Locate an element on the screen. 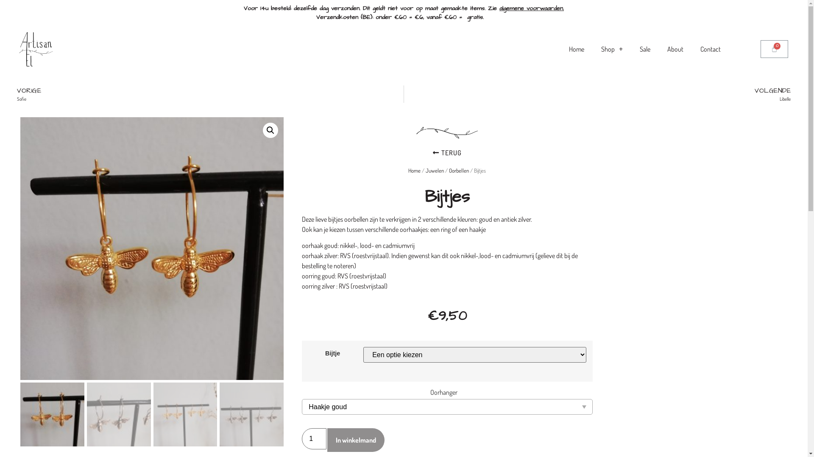 The image size is (814, 457). VOLGENDE
Libelle is located at coordinates (597, 94).